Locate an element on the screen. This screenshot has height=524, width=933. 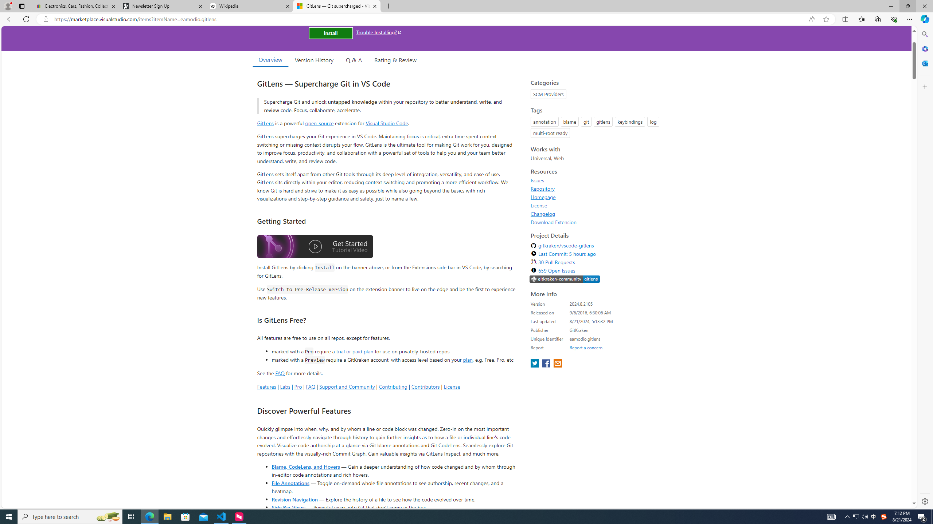
Watch the GitLens Getting Started video is located at coordinates (315, 247).